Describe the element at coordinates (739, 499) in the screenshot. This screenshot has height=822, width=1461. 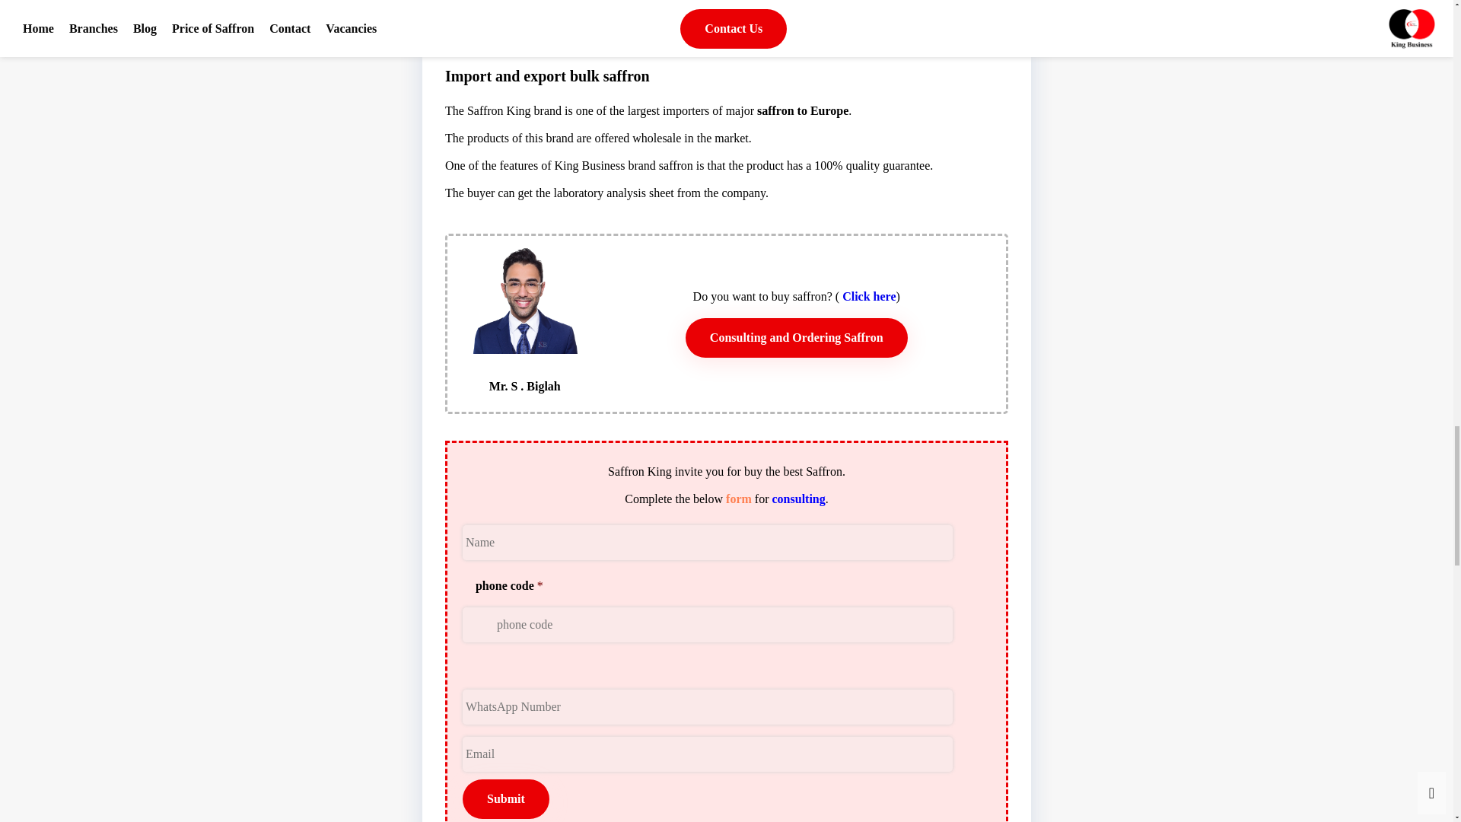
I see `form` at that location.